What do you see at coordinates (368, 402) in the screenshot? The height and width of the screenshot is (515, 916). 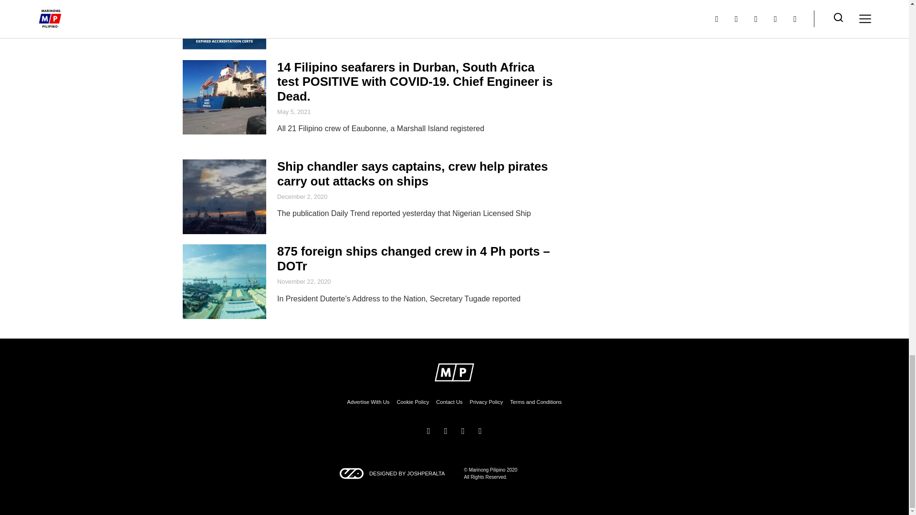 I see `Advertise With Us` at bounding box center [368, 402].